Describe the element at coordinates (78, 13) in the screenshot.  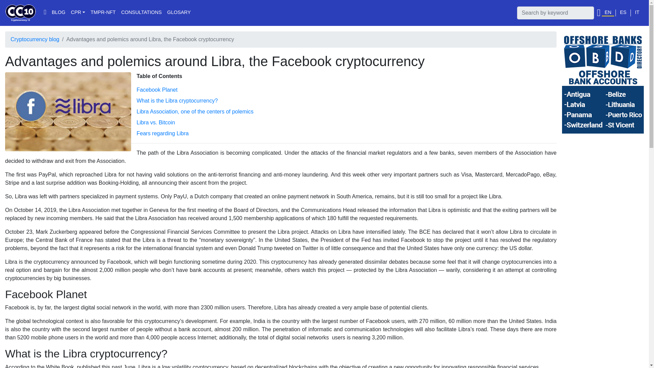
I see `CPR` at that location.